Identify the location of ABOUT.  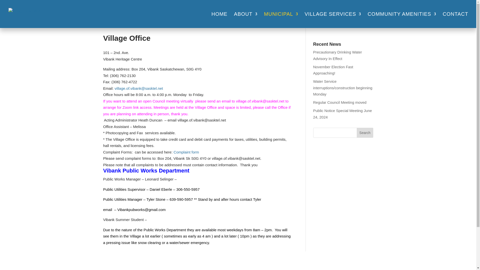
(245, 20).